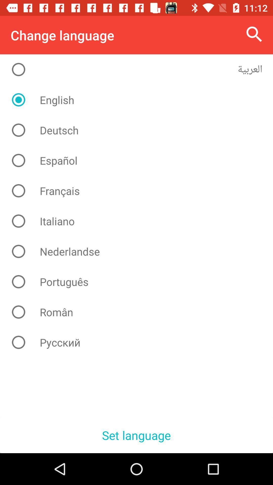  I want to click on turn on the icon below the nederlandse icon, so click(141, 282).